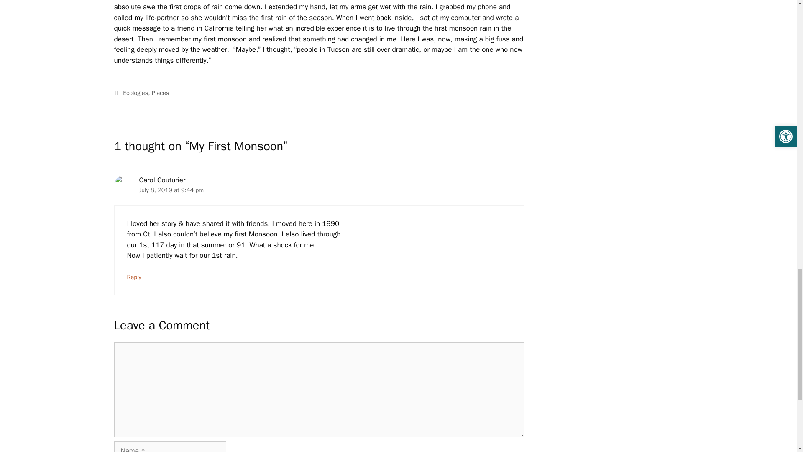  What do you see at coordinates (135, 93) in the screenshot?
I see `Ecologies` at bounding box center [135, 93].